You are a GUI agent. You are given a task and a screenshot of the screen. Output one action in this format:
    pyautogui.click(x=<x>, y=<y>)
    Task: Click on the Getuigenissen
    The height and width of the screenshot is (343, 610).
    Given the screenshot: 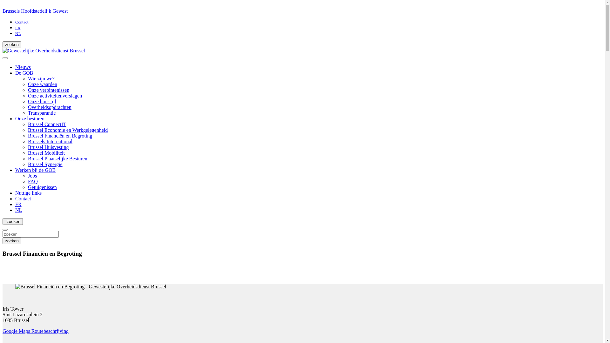 What is the action you would take?
    pyautogui.click(x=43, y=187)
    